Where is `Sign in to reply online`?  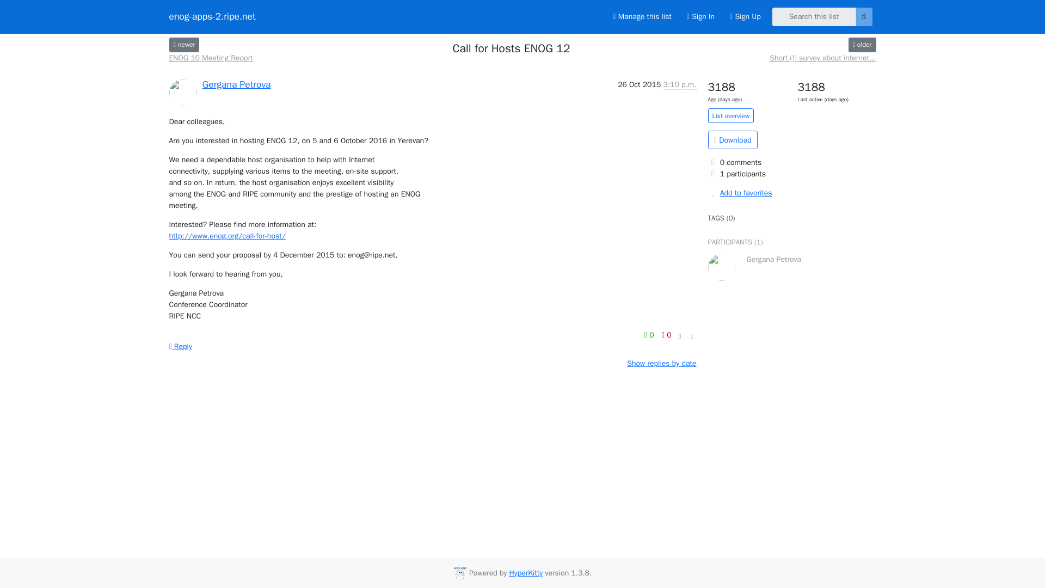
Sign in to reply online is located at coordinates (180, 346).